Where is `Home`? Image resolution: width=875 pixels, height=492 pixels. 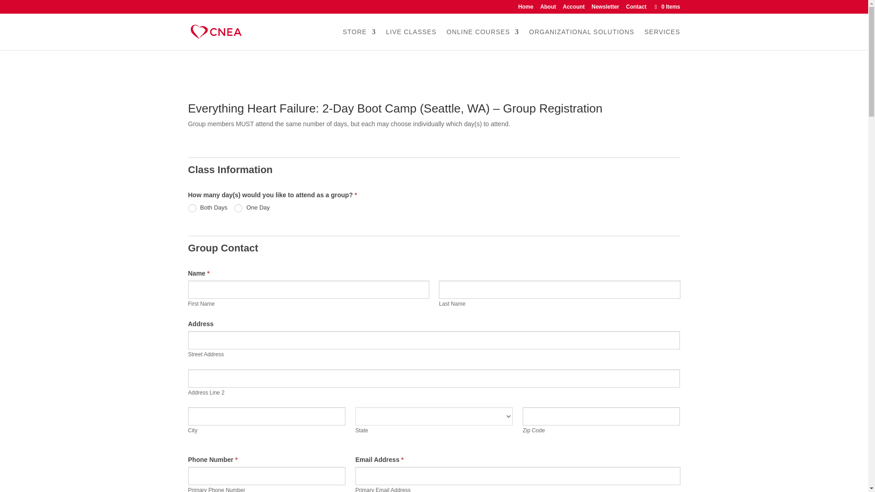 Home is located at coordinates (525, 9).